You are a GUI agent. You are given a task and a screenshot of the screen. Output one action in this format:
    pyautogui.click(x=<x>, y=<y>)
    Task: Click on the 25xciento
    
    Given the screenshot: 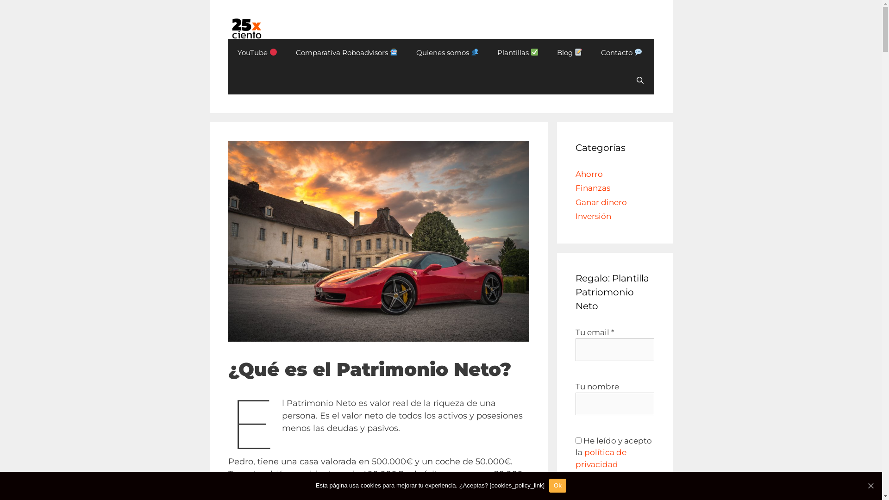 What is the action you would take?
    pyautogui.click(x=246, y=29)
    